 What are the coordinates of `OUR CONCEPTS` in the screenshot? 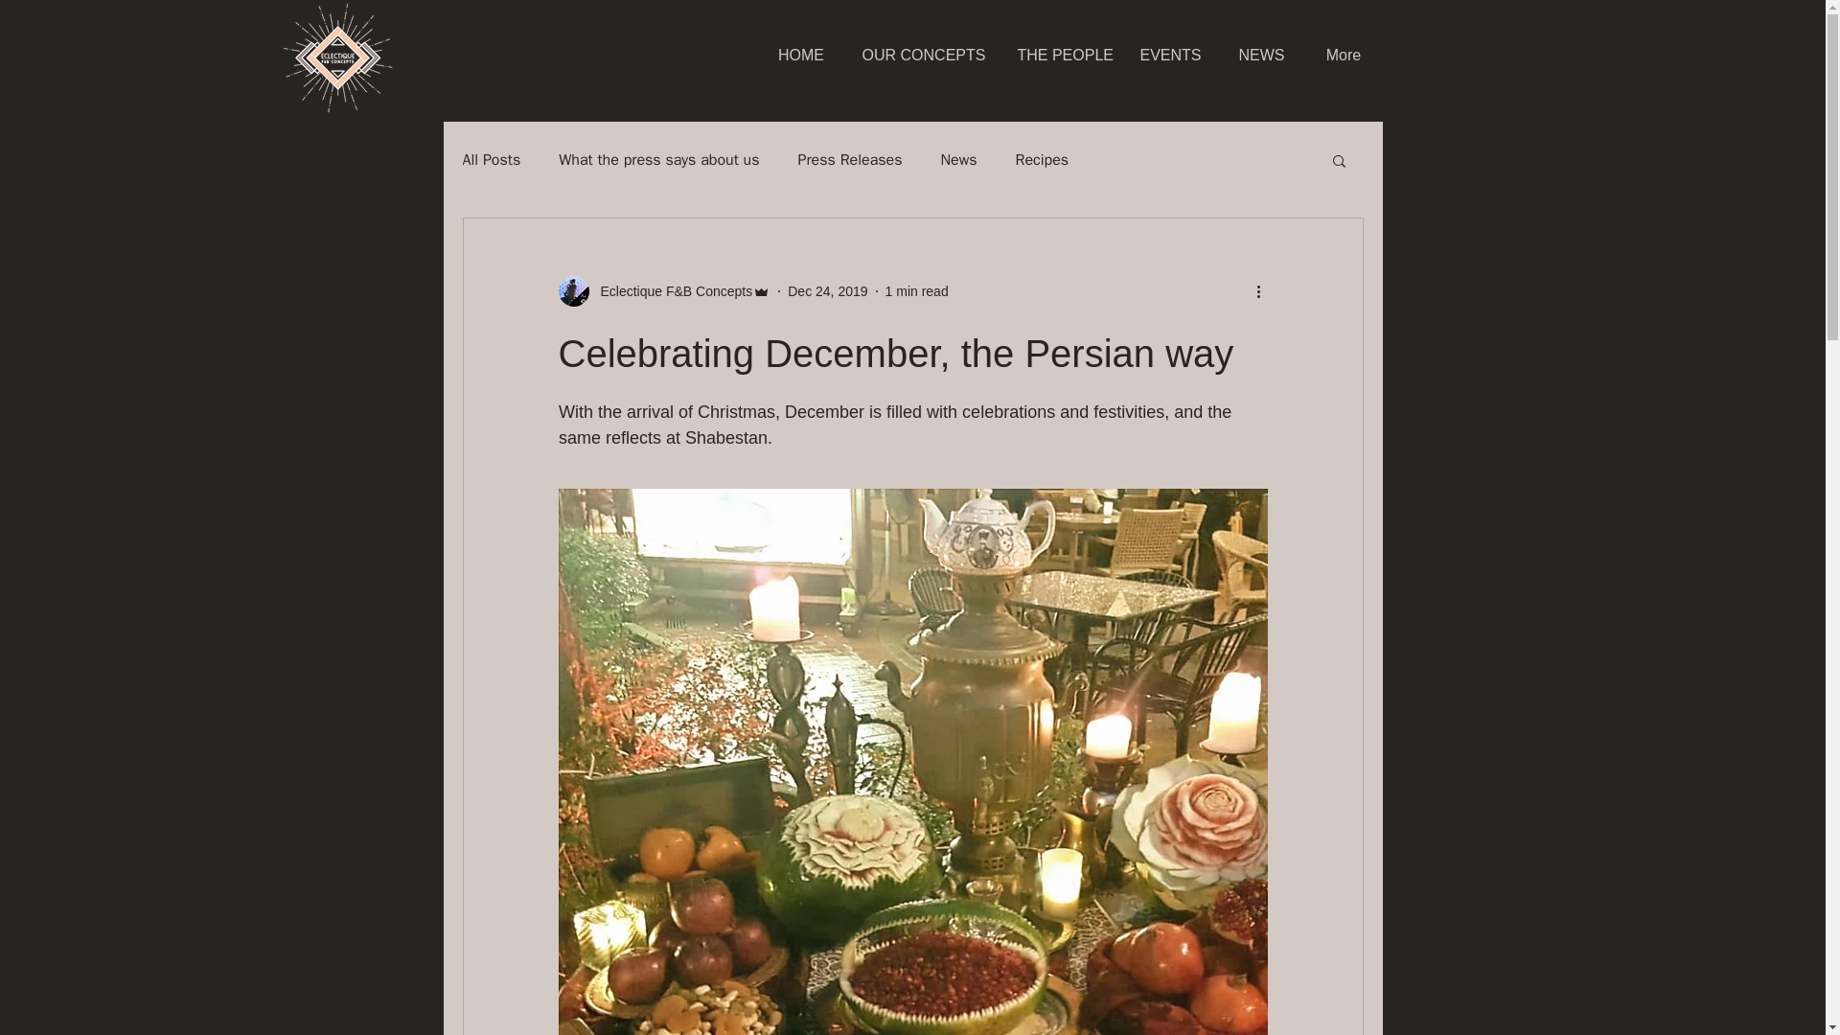 It's located at (924, 56).